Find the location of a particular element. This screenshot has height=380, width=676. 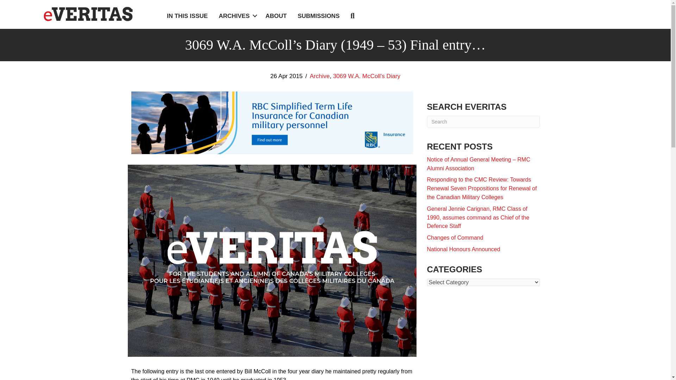

3069 W.A. McColl's Diary is located at coordinates (367, 76).